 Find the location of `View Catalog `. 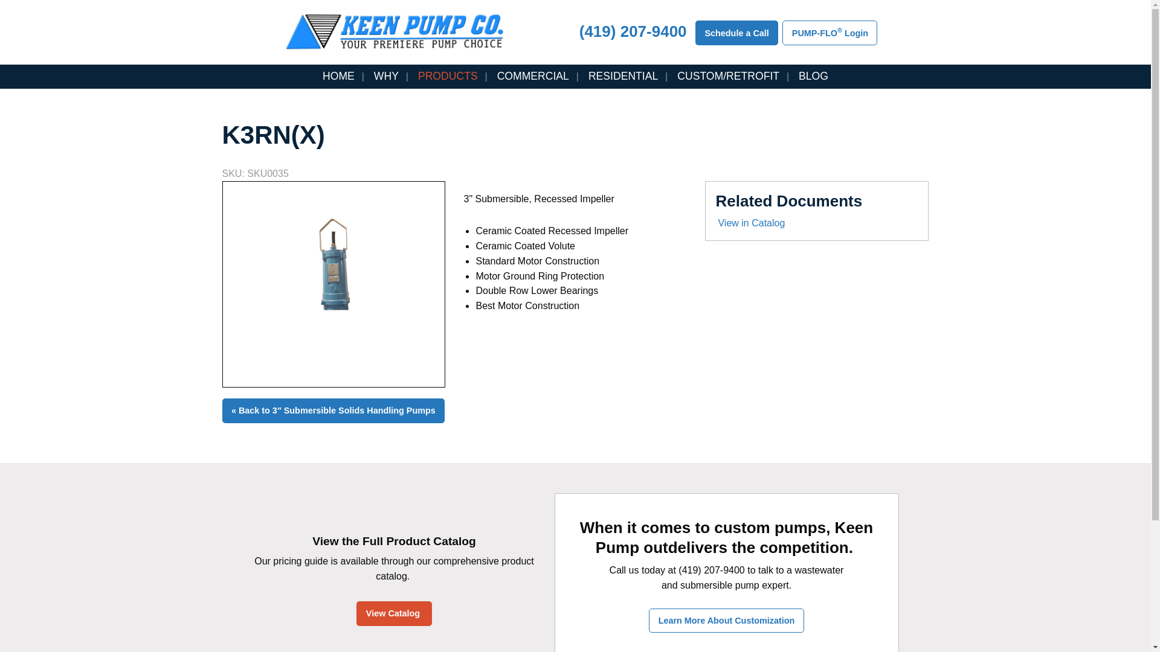

View Catalog  is located at coordinates (394, 613).